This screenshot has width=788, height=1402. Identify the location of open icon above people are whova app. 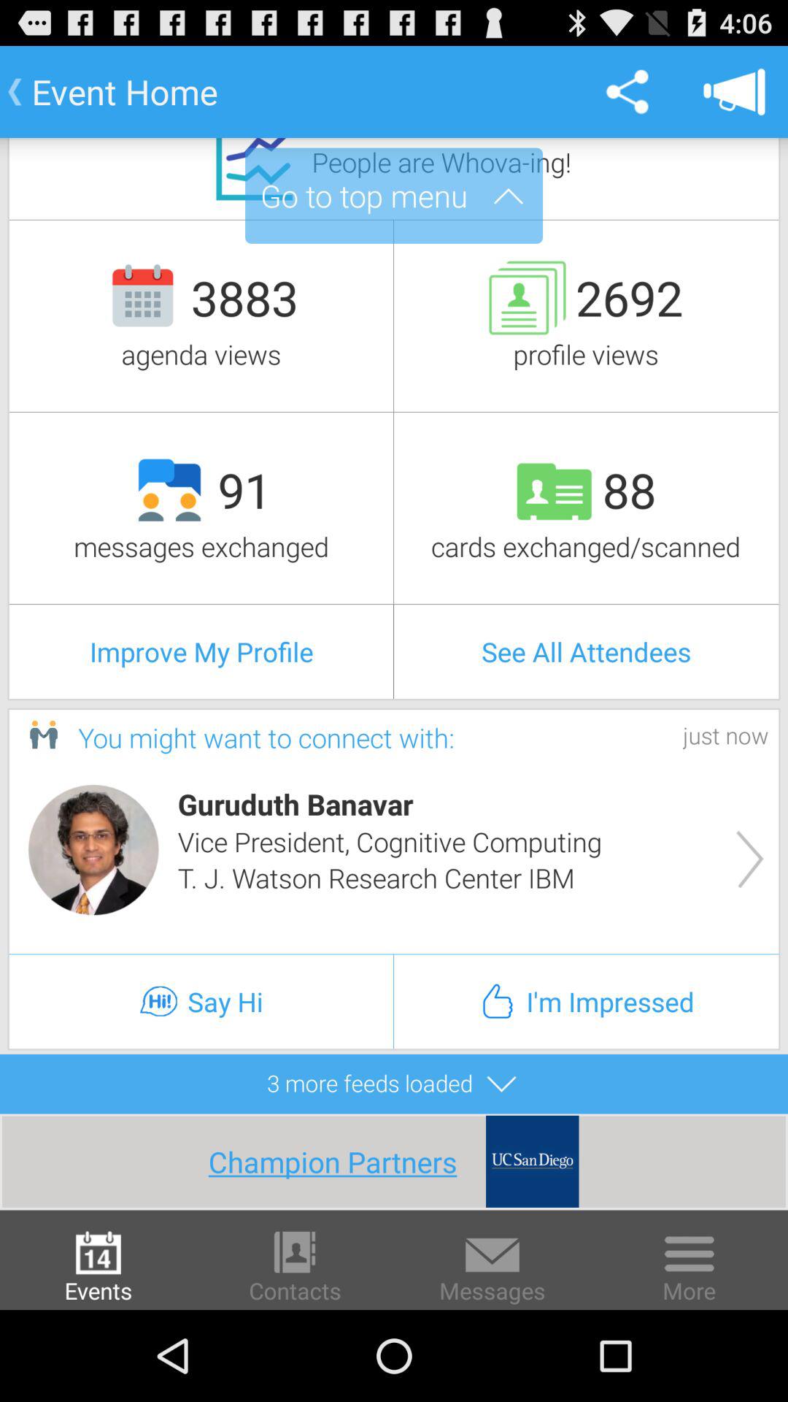
(627, 92).